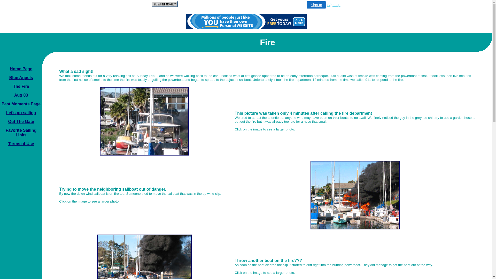 The width and height of the screenshot is (496, 279). What do you see at coordinates (21, 86) in the screenshot?
I see `The Fire` at bounding box center [21, 86].